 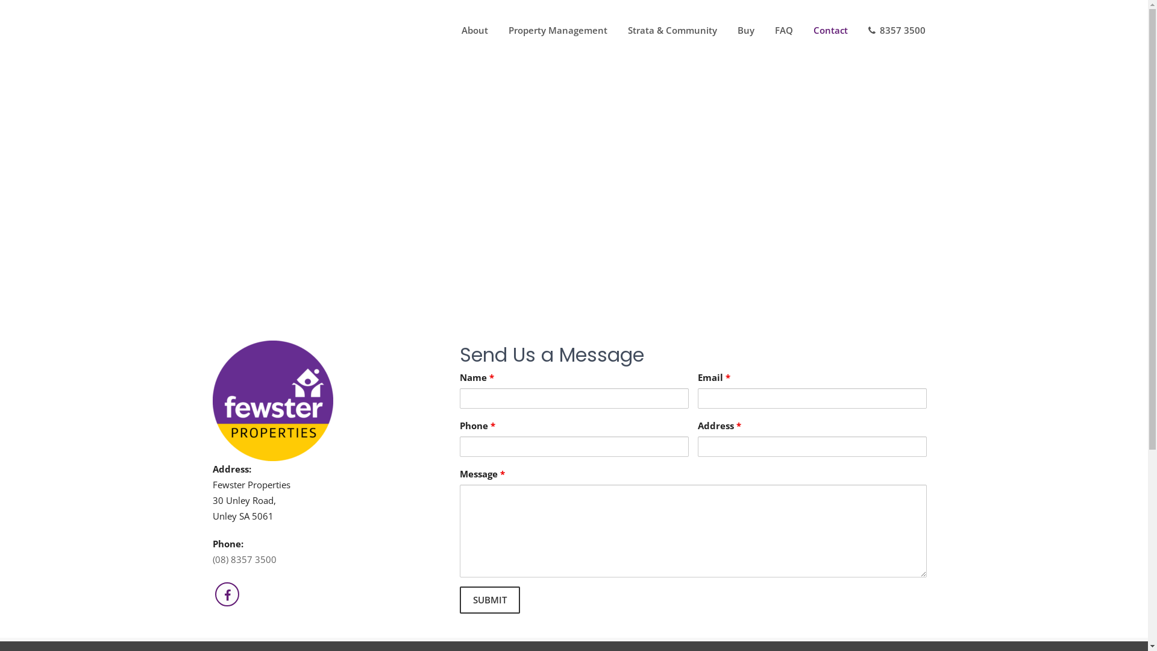 I want to click on (08) 8357 3500, so click(x=244, y=559).